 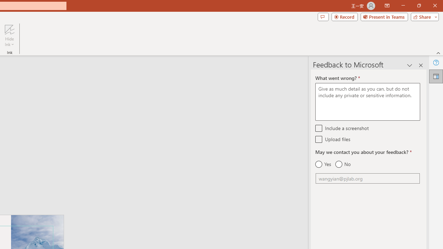 What do you see at coordinates (368, 178) in the screenshot?
I see `Email` at bounding box center [368, 178].